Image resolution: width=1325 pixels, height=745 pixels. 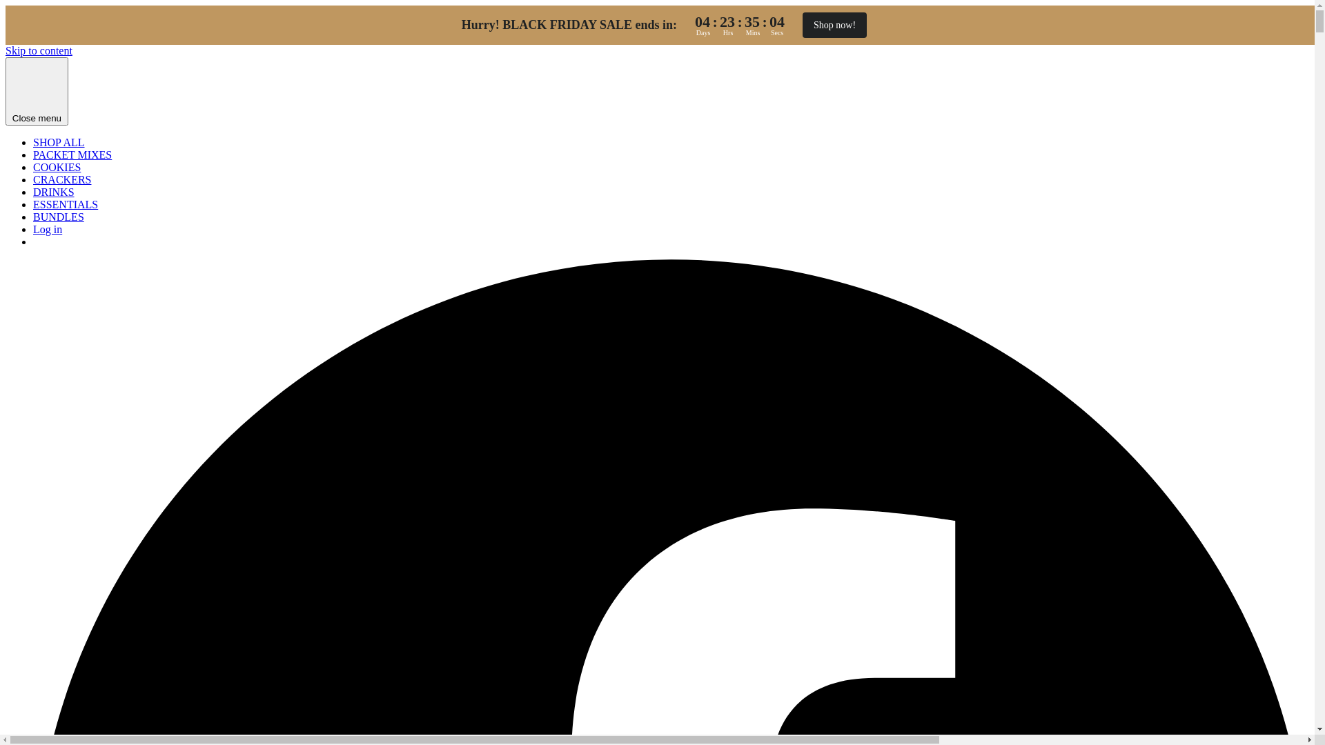 What do you see at coordinates (59, 217) in the screenshot?
I see `BUNDLES` at bounding box center [59, 217].